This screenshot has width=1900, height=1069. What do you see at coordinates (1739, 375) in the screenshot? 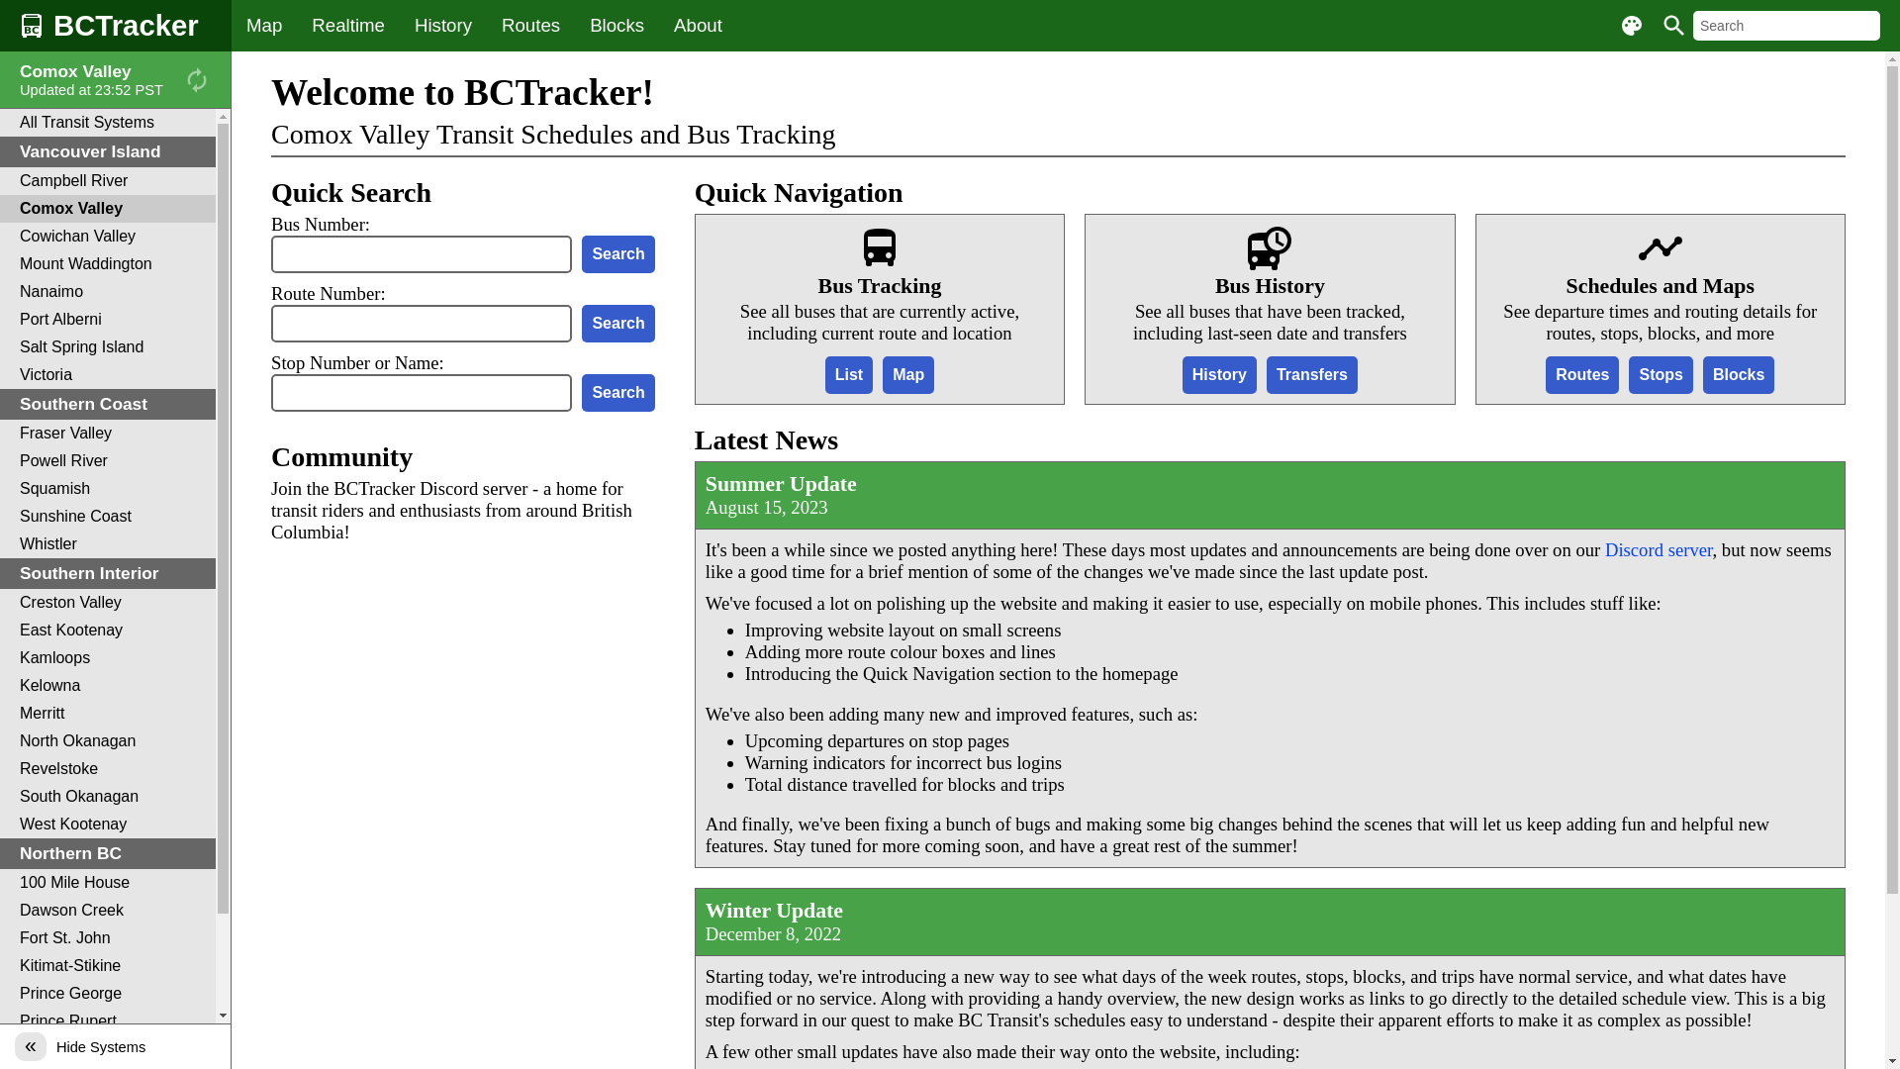
I see `Blocks` at bounding box center [1739, 375].